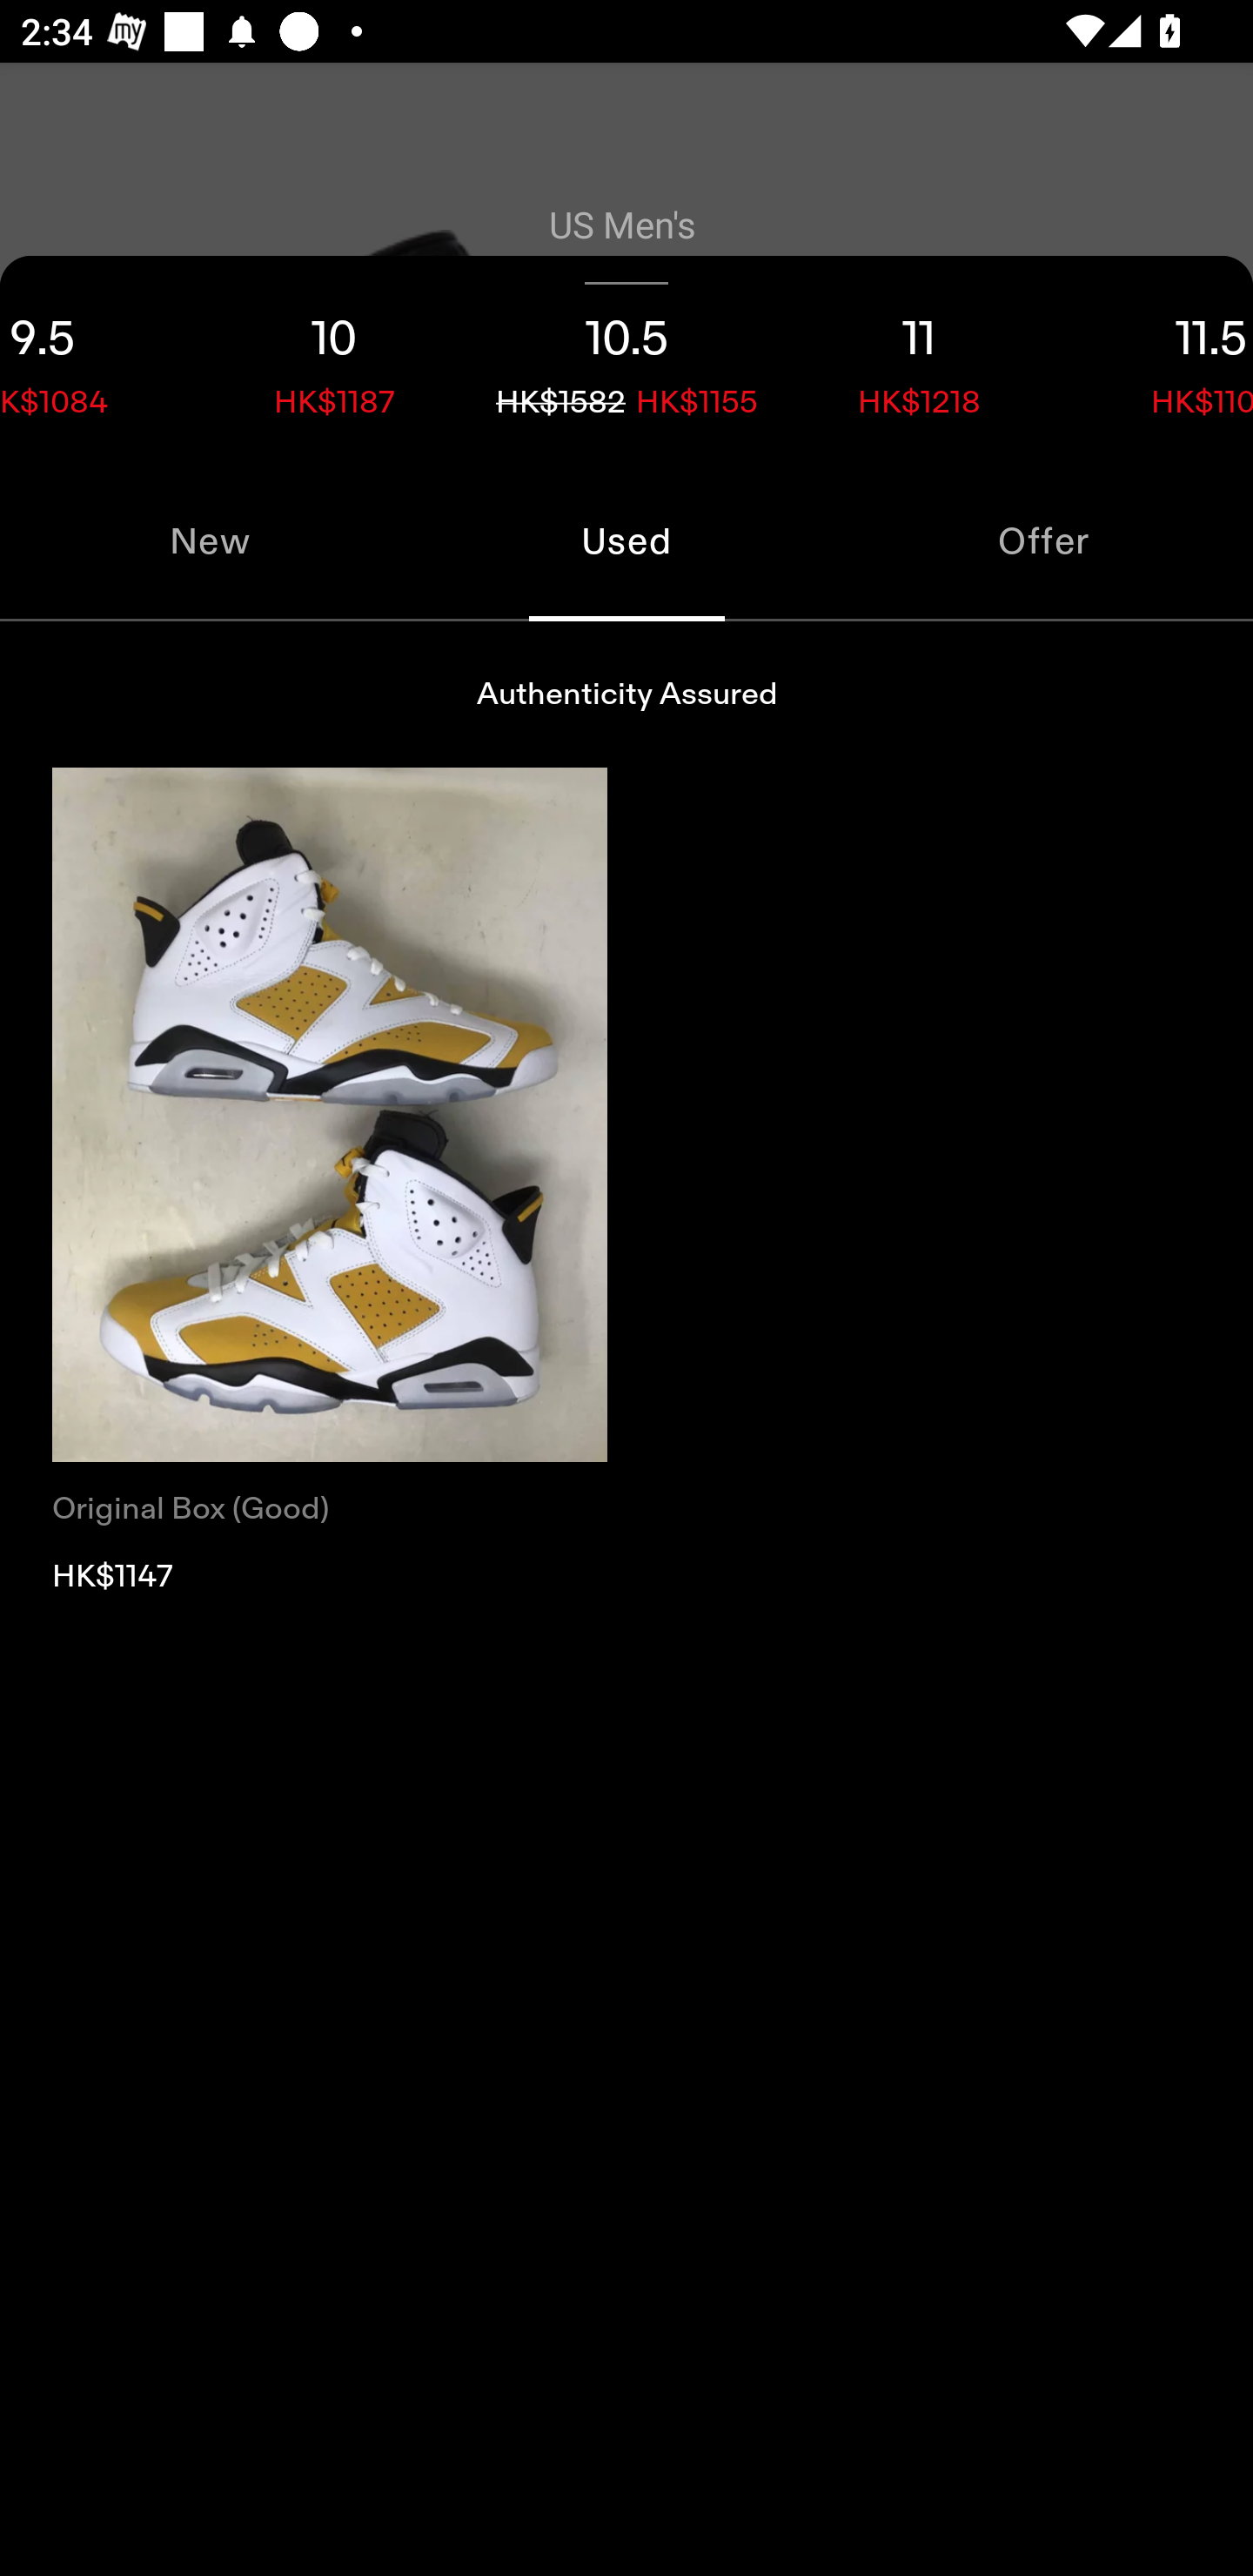 The image size is (1253, 2576). What do you see at coordinates (1044, 541) in the screenshot?
I see `Offer` at bounding box center [1044, 541].